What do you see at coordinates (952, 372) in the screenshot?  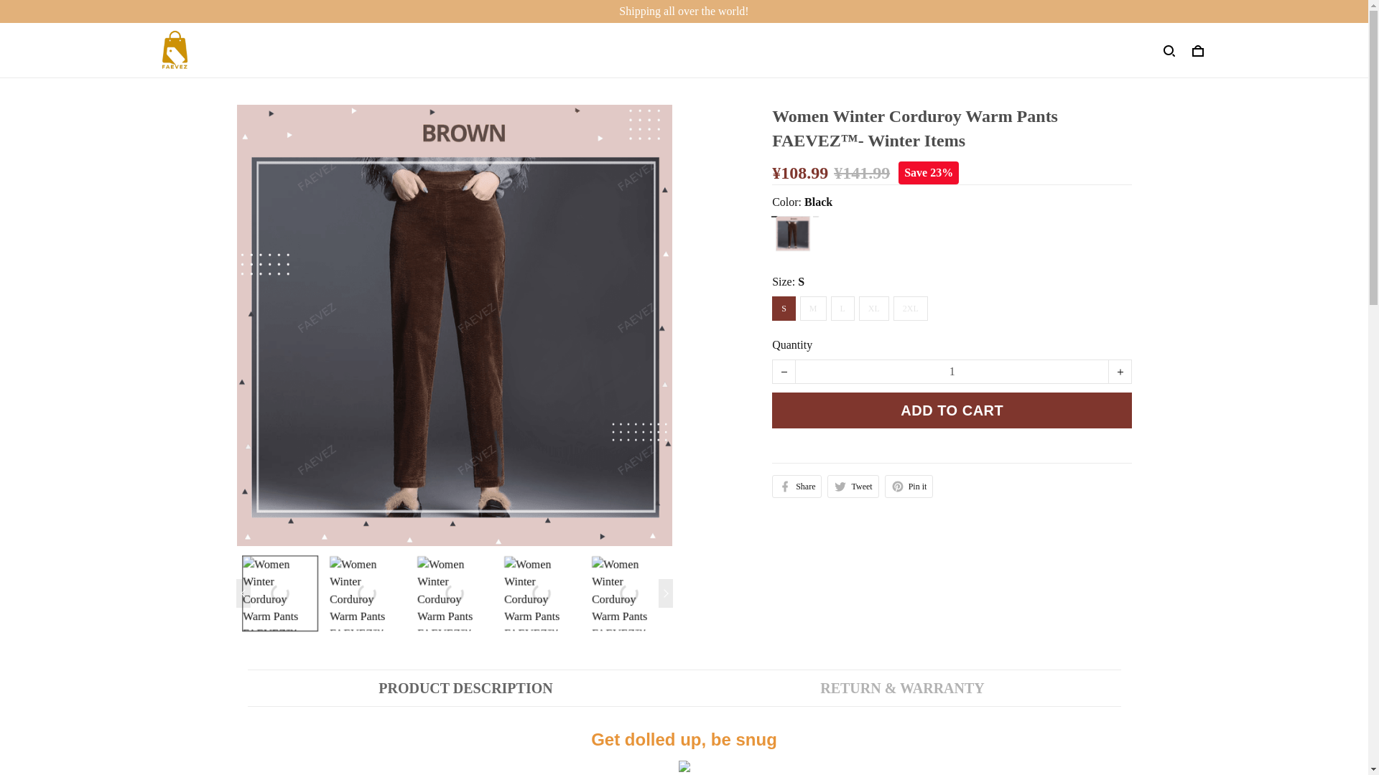 I see `1` at bounding box center [952, 372].